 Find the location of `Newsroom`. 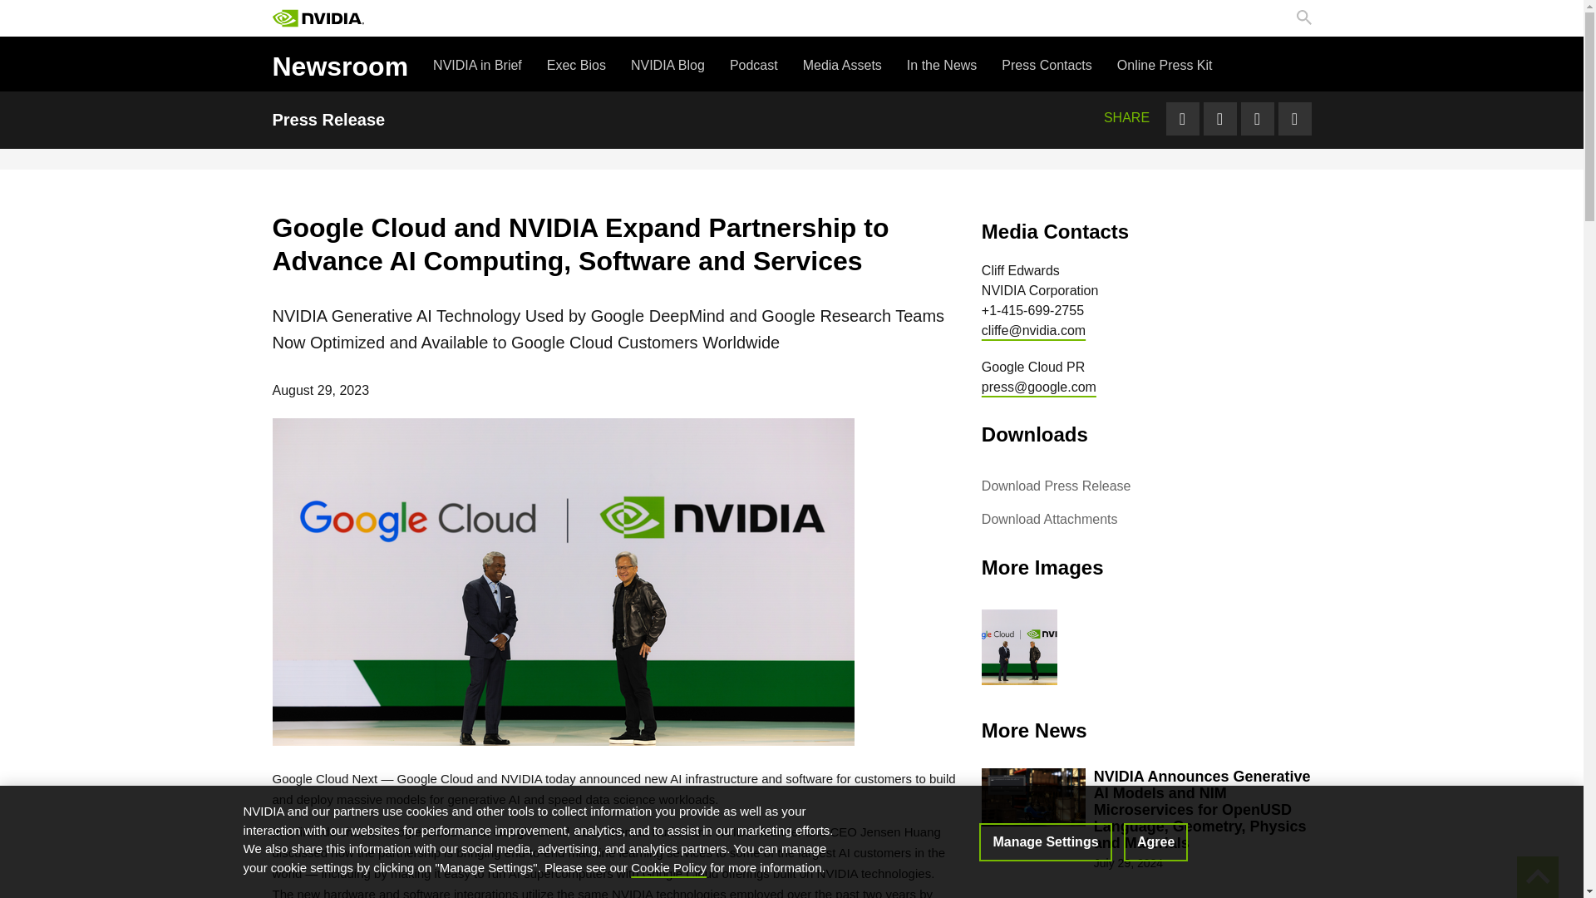

Newsroom is located at coordinates (341, 63).